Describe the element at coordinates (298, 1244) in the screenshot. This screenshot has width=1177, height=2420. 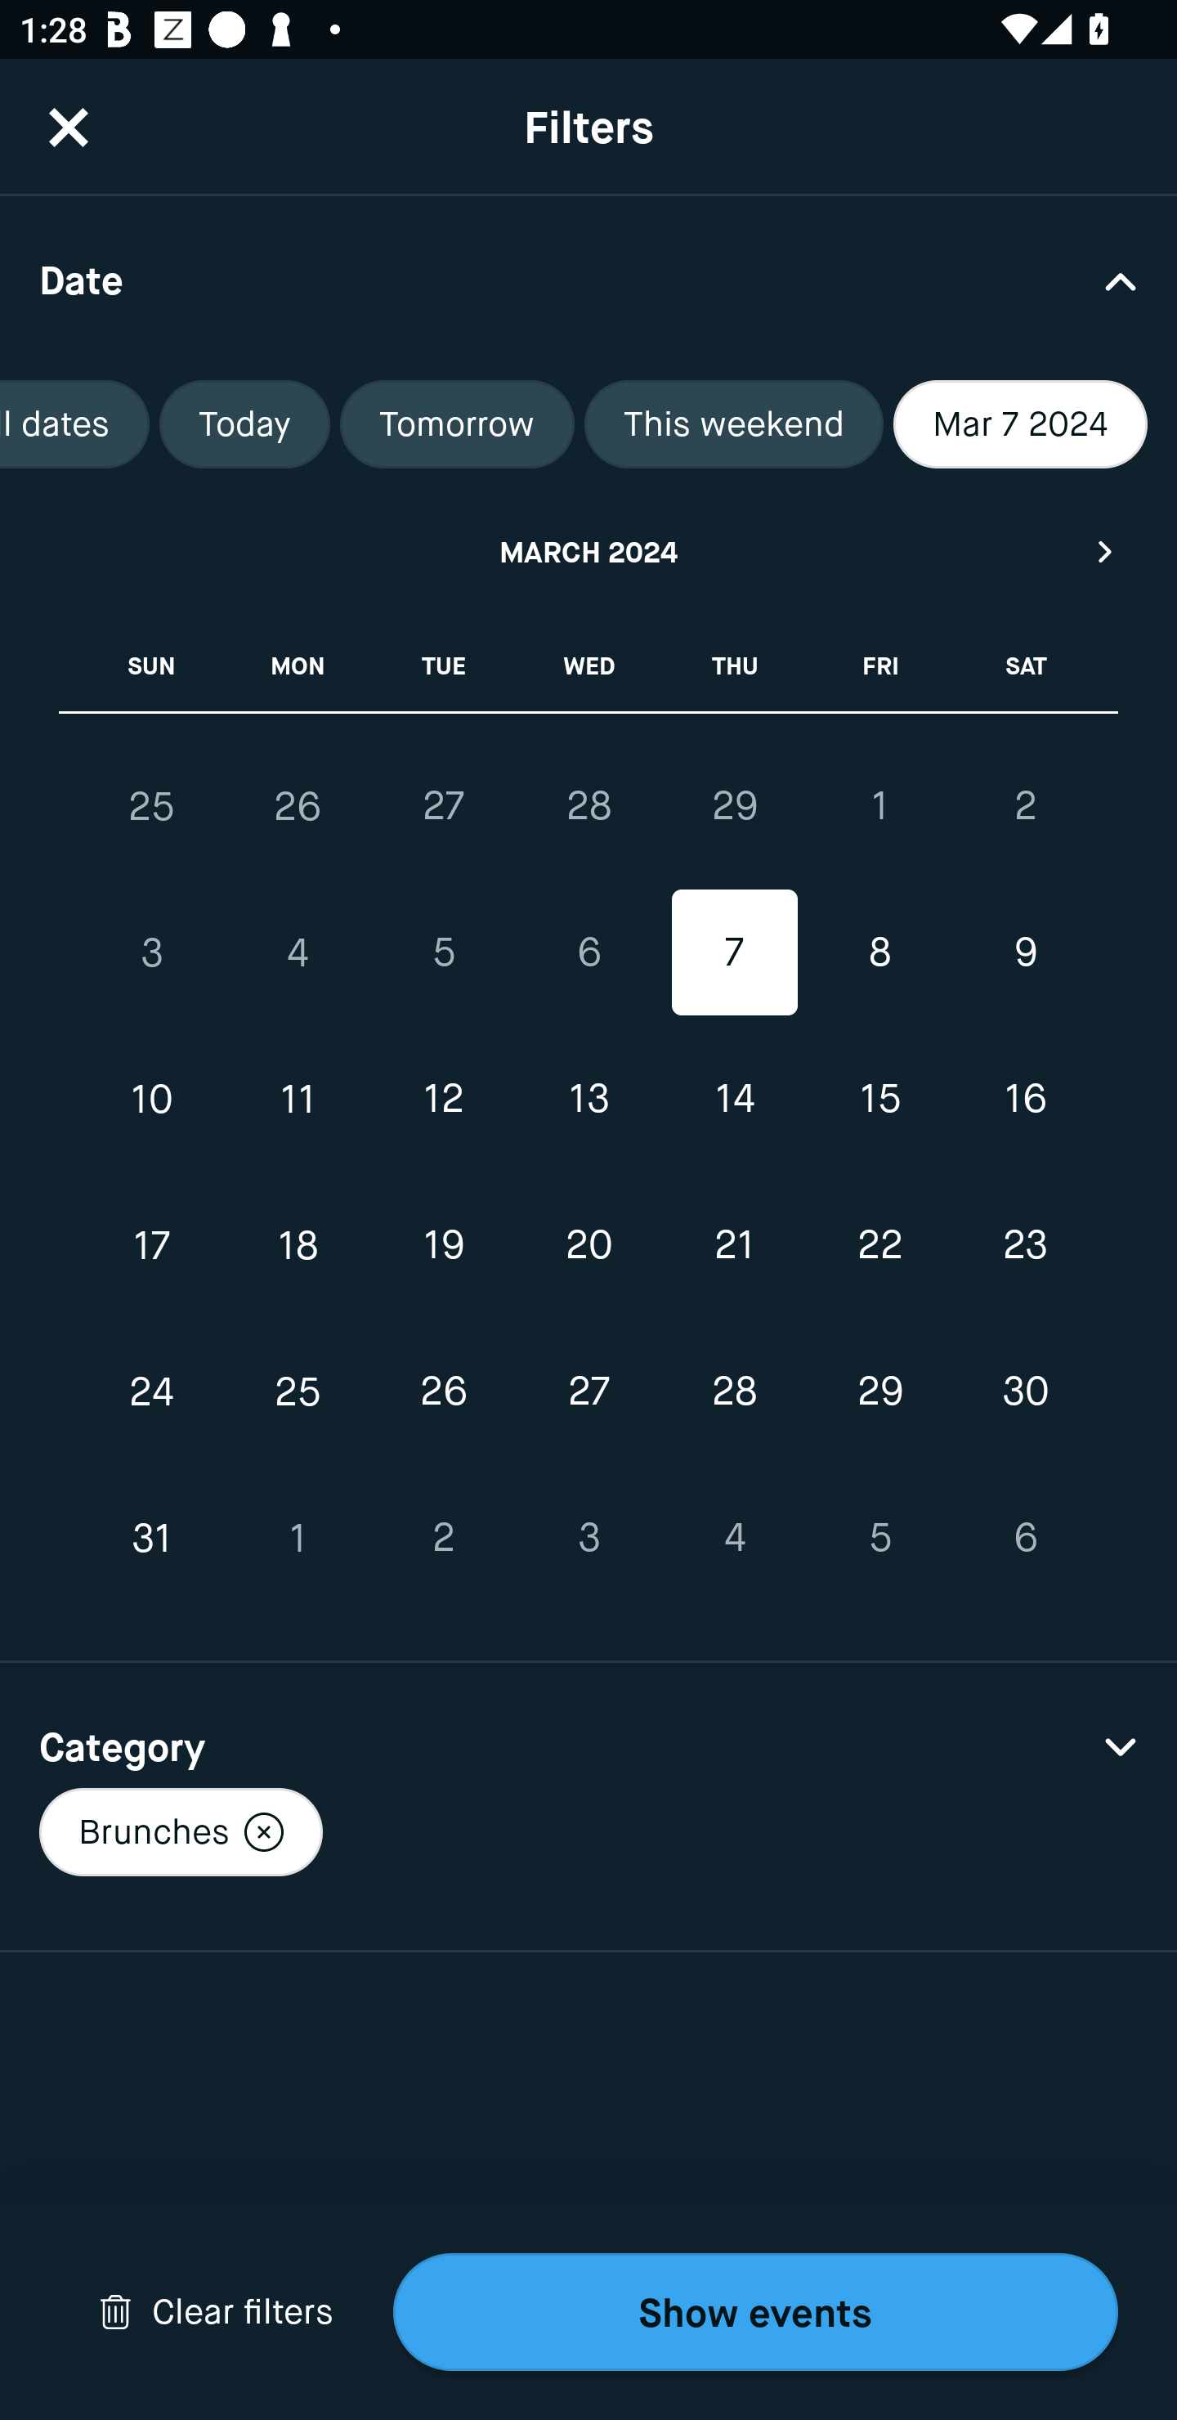
I see `18` at that location.